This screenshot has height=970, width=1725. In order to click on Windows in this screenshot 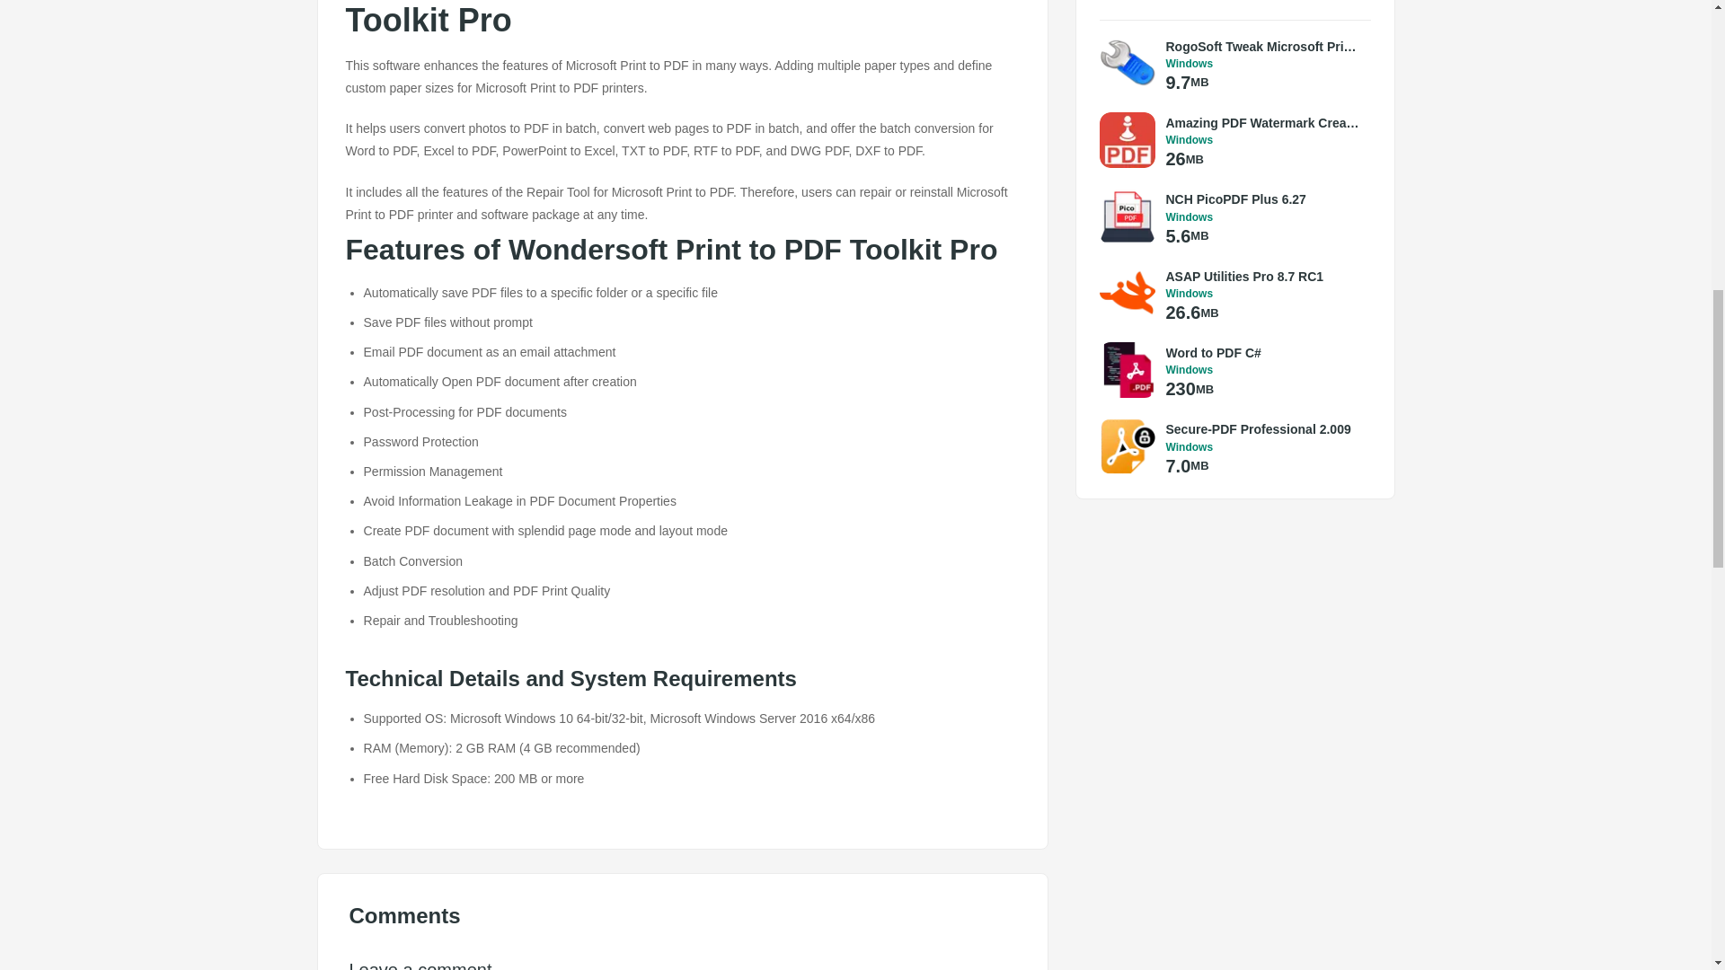, I will do `click(1263, 447)`.